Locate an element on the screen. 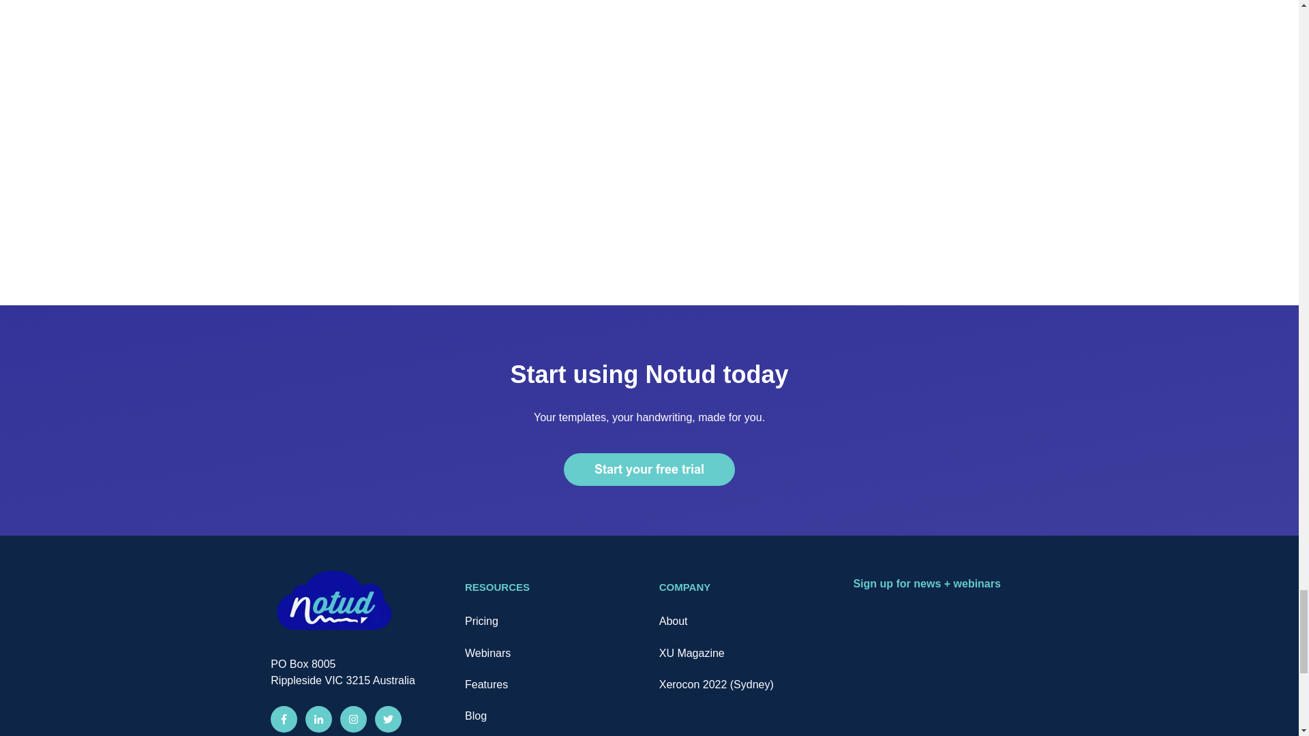  About is located at coordinates (674, 621).